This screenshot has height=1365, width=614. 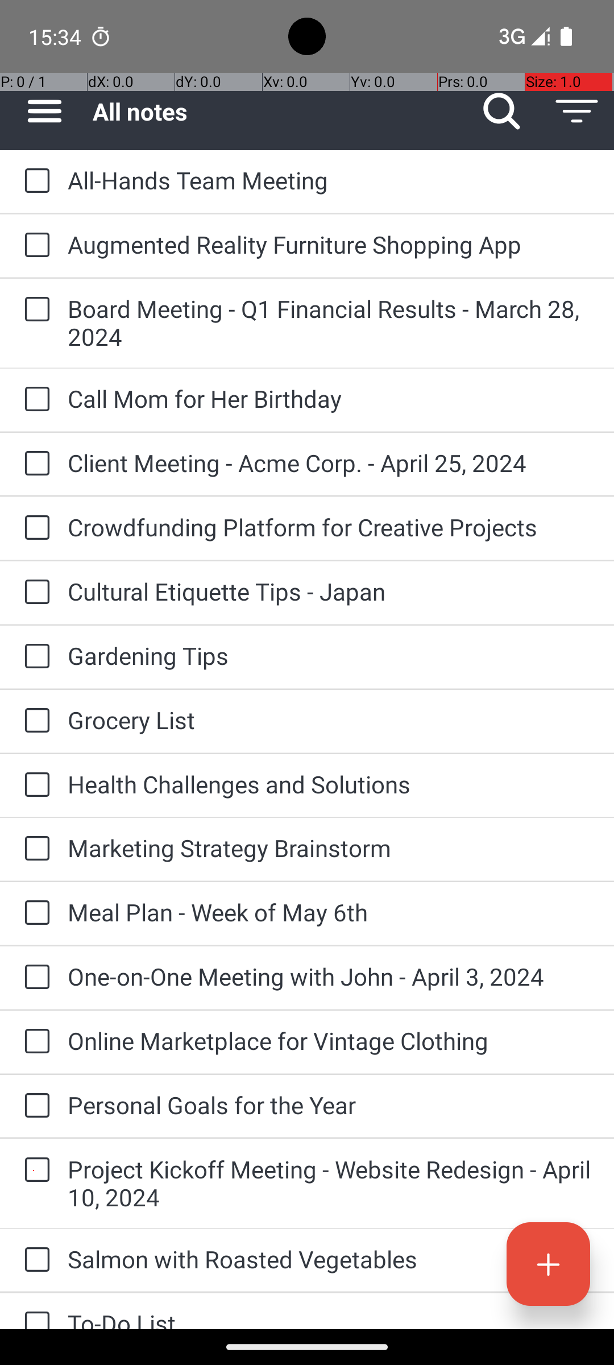 What do you see at coordinates (34, 400) in the screenshot?
I see `to-do: Call Mom for Her Birthday` at bounding box center [34, 400].